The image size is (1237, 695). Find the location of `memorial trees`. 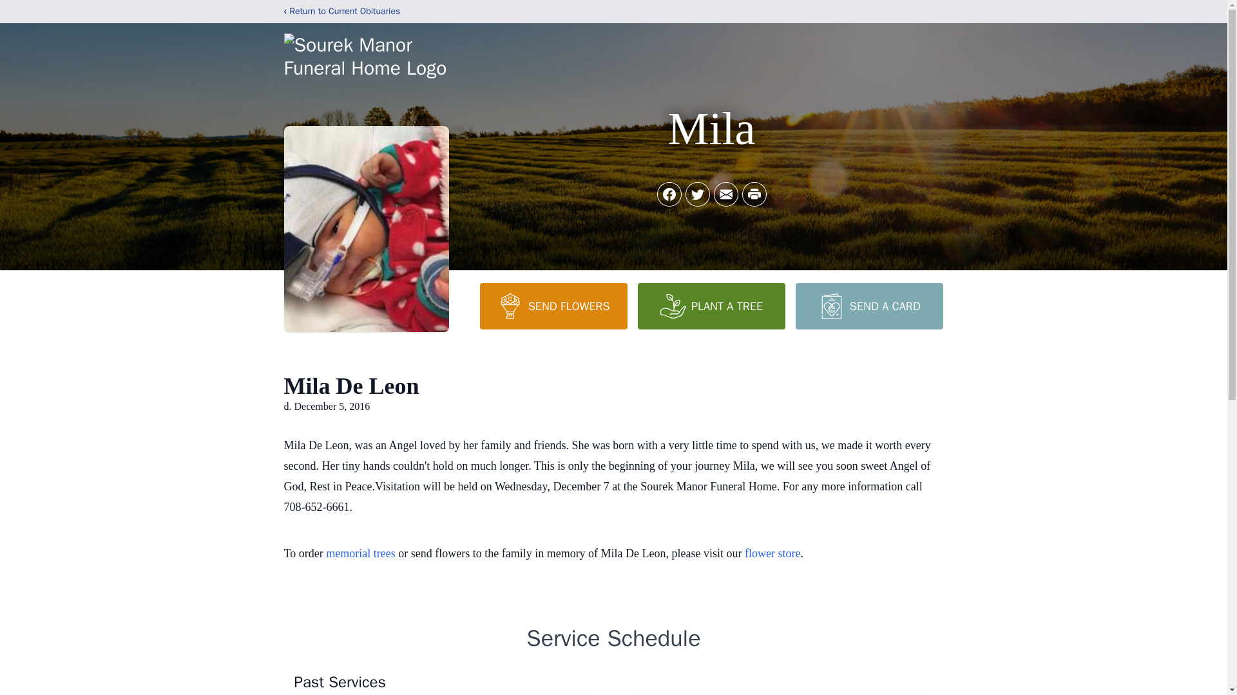

memorial trees is located at coordinates (360, 553).